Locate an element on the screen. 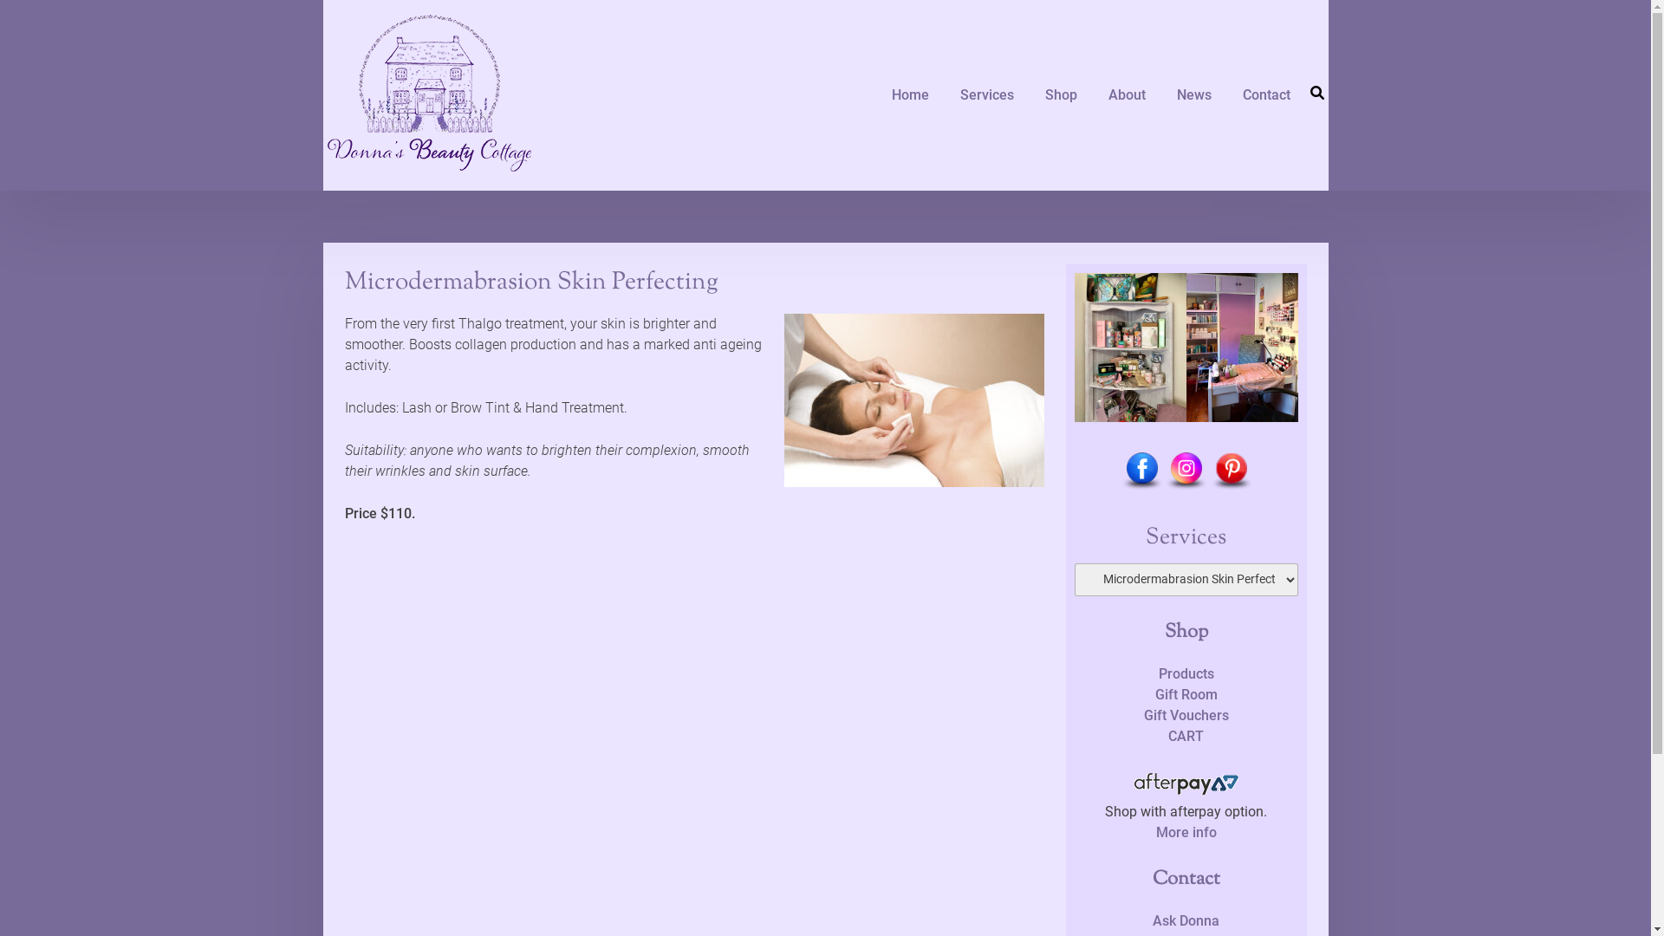 This screenshot has width=1664, height=936. Ask Donna is located at coordinates (1186, 920).